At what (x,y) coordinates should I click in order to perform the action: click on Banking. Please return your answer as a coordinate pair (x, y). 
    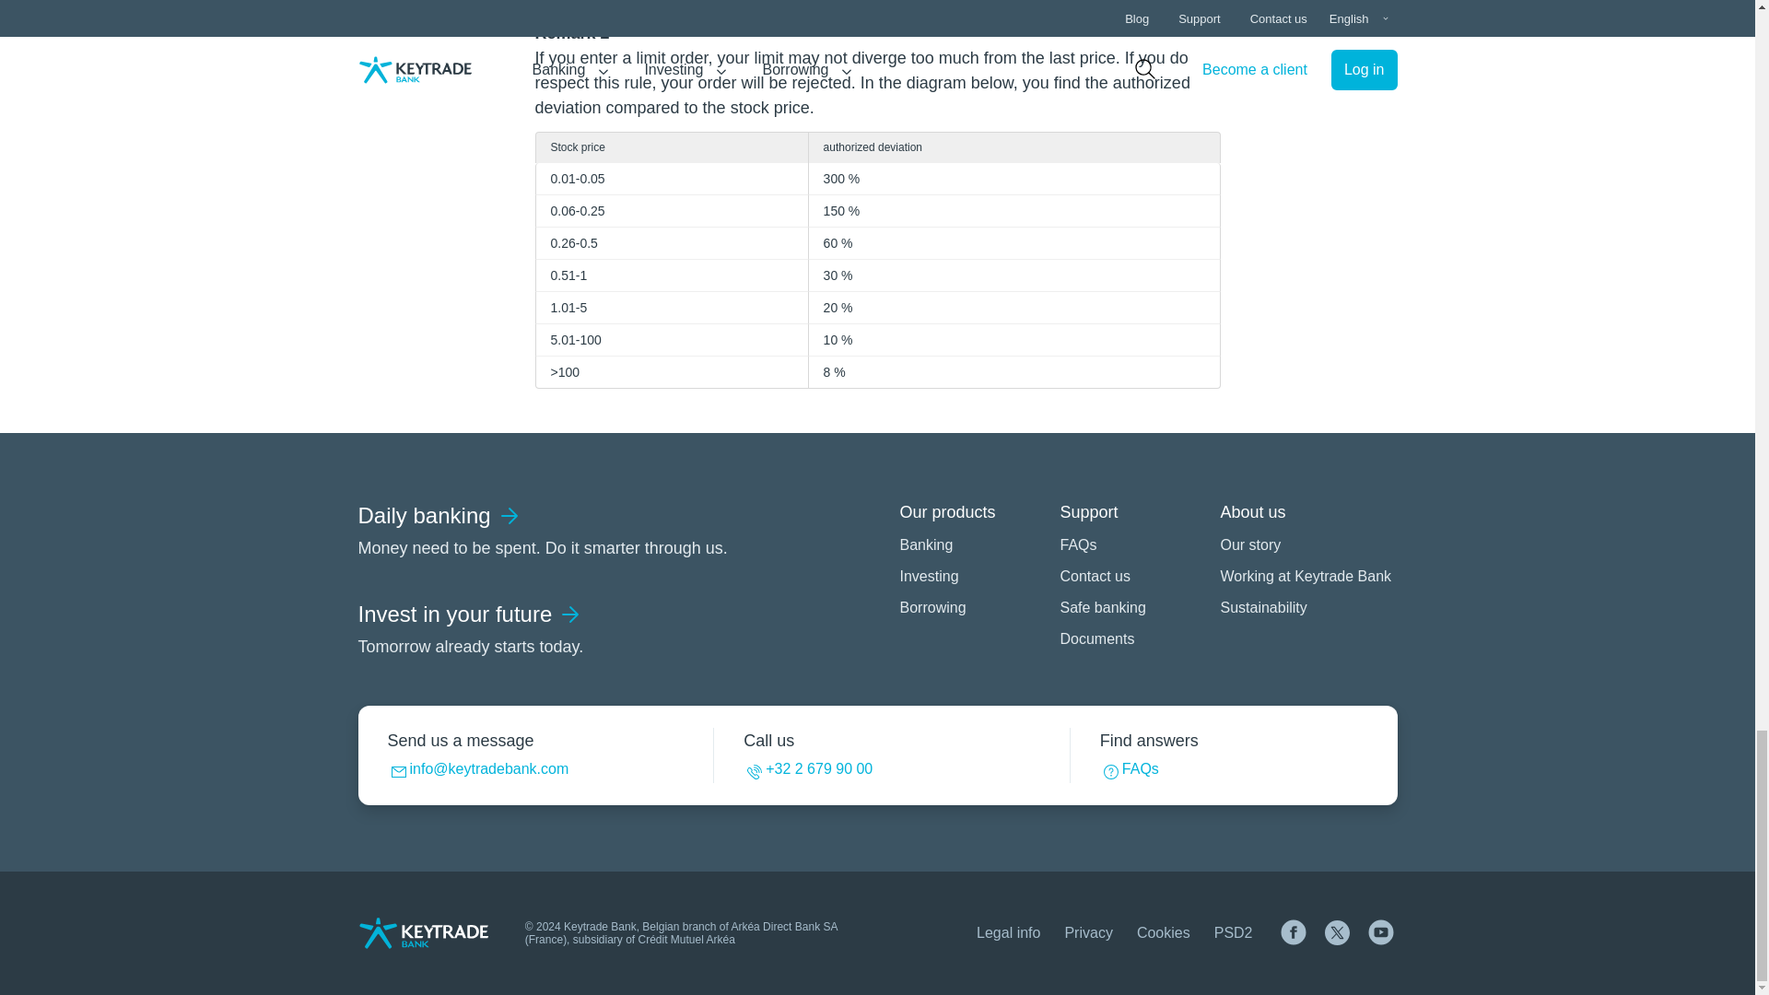
    Looking at the image, I should click on (967, 544).